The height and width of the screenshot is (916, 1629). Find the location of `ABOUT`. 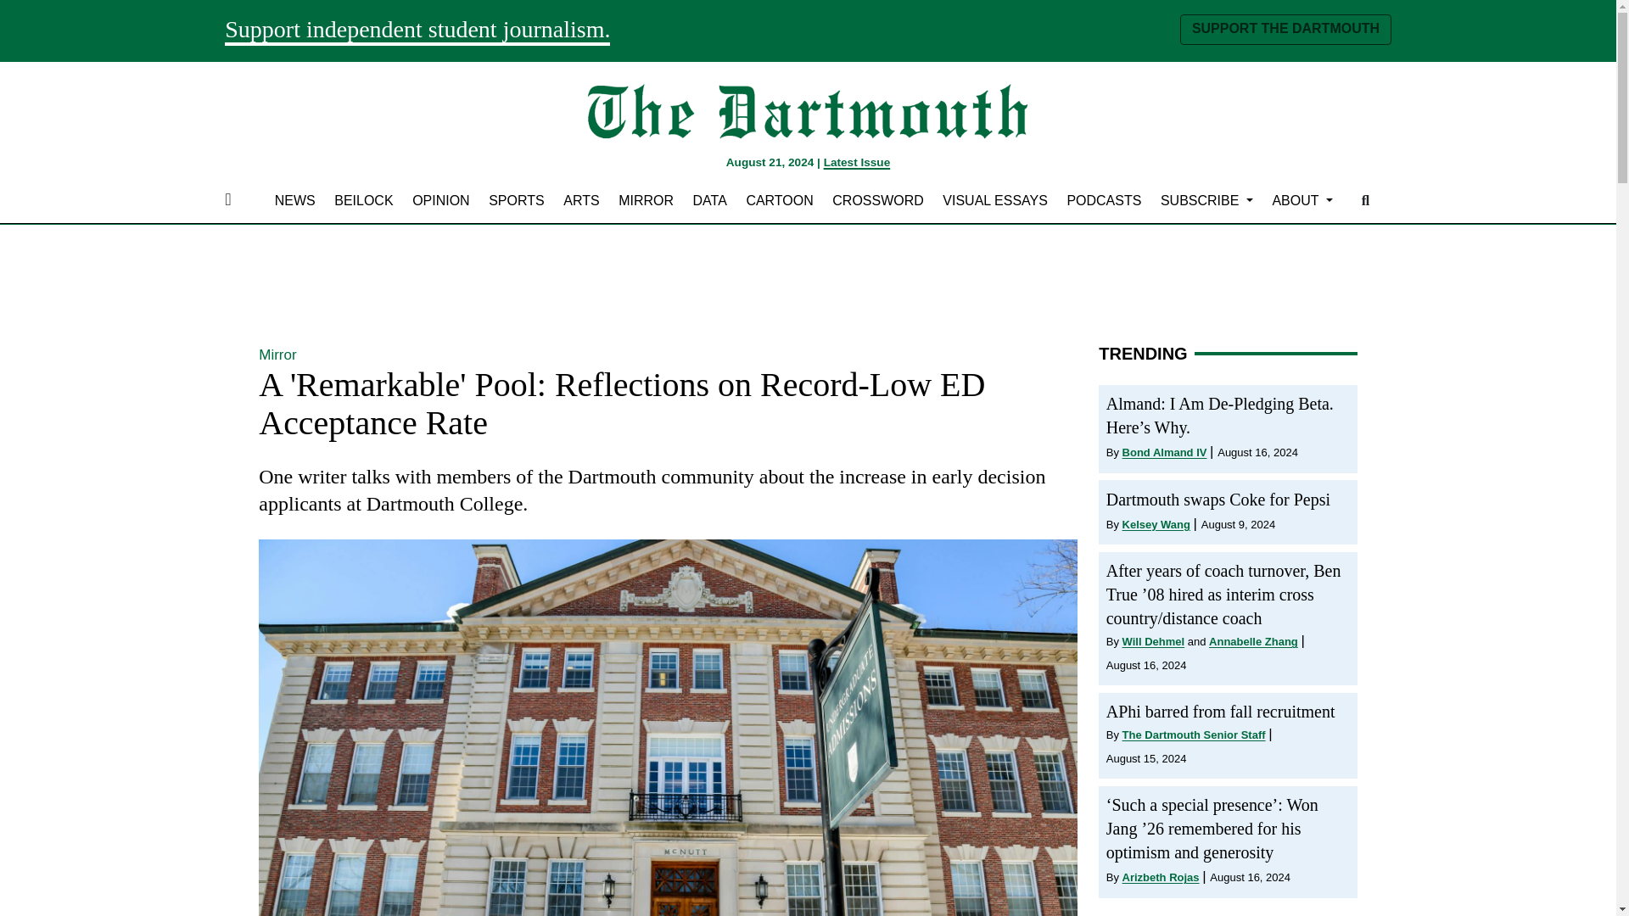

ABOUT is located at coordinates (1302, 200).